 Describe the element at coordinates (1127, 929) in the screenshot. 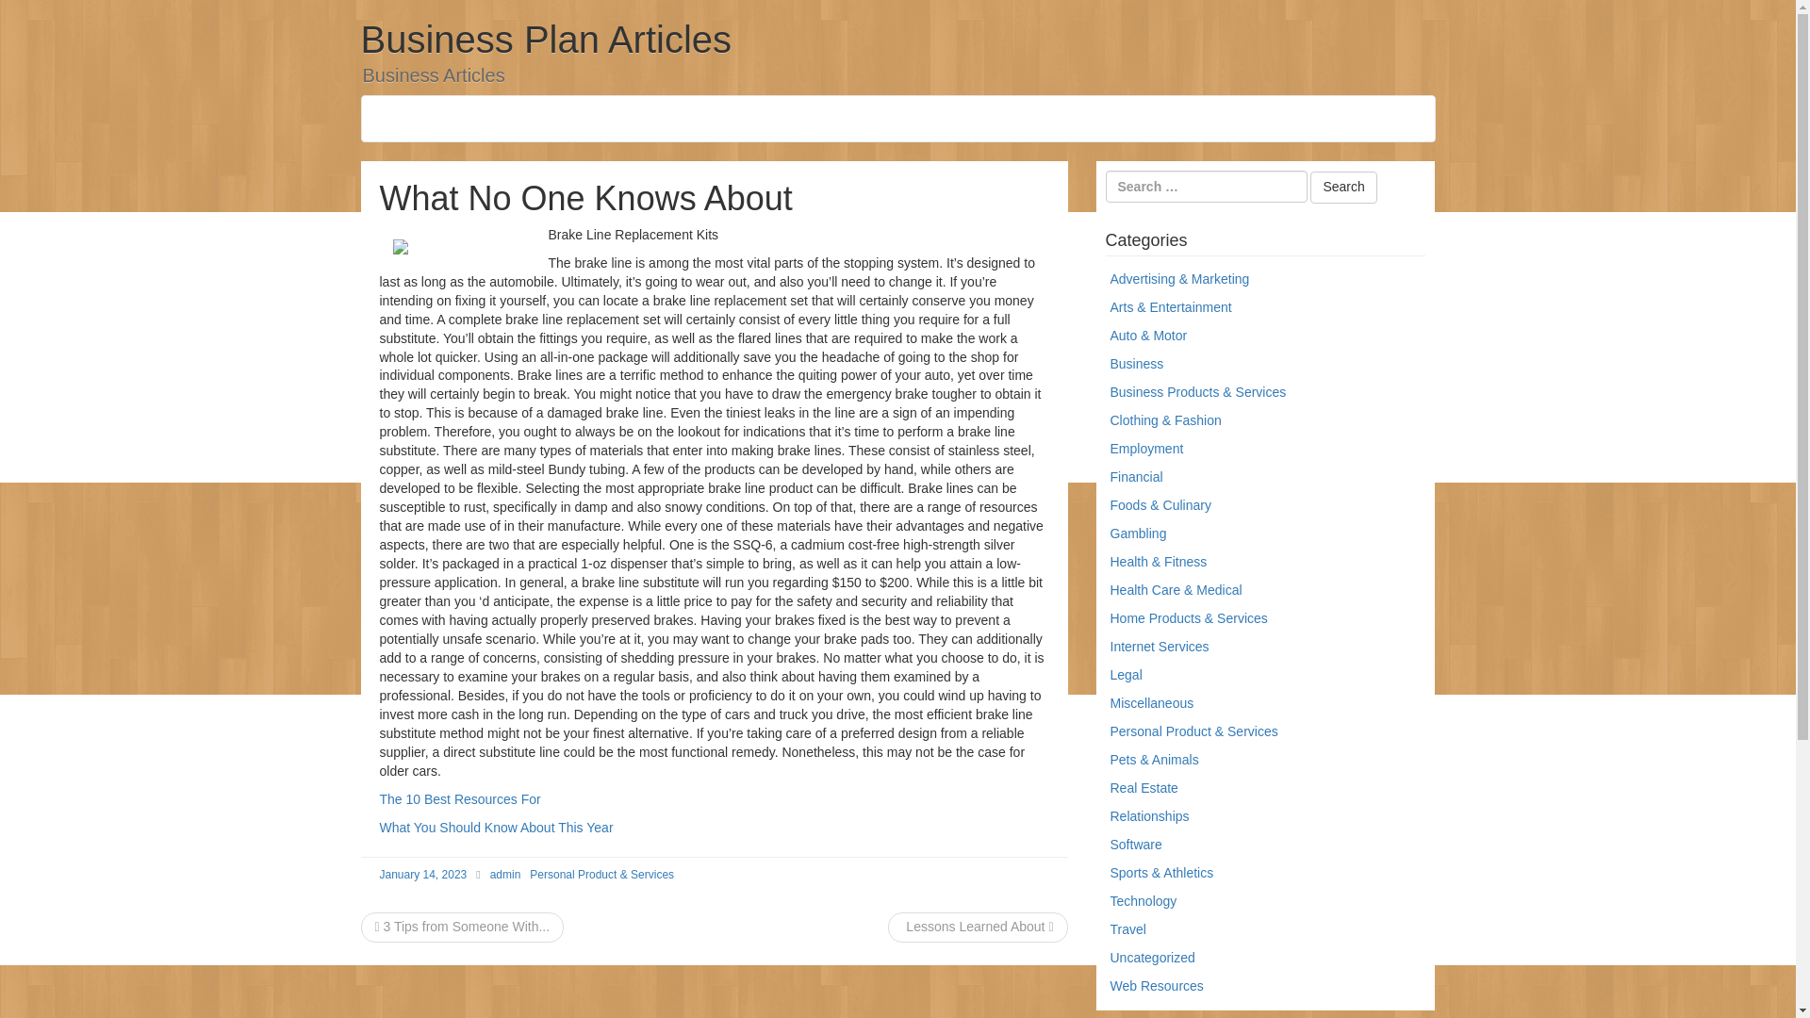

I see `Travel` at that location.